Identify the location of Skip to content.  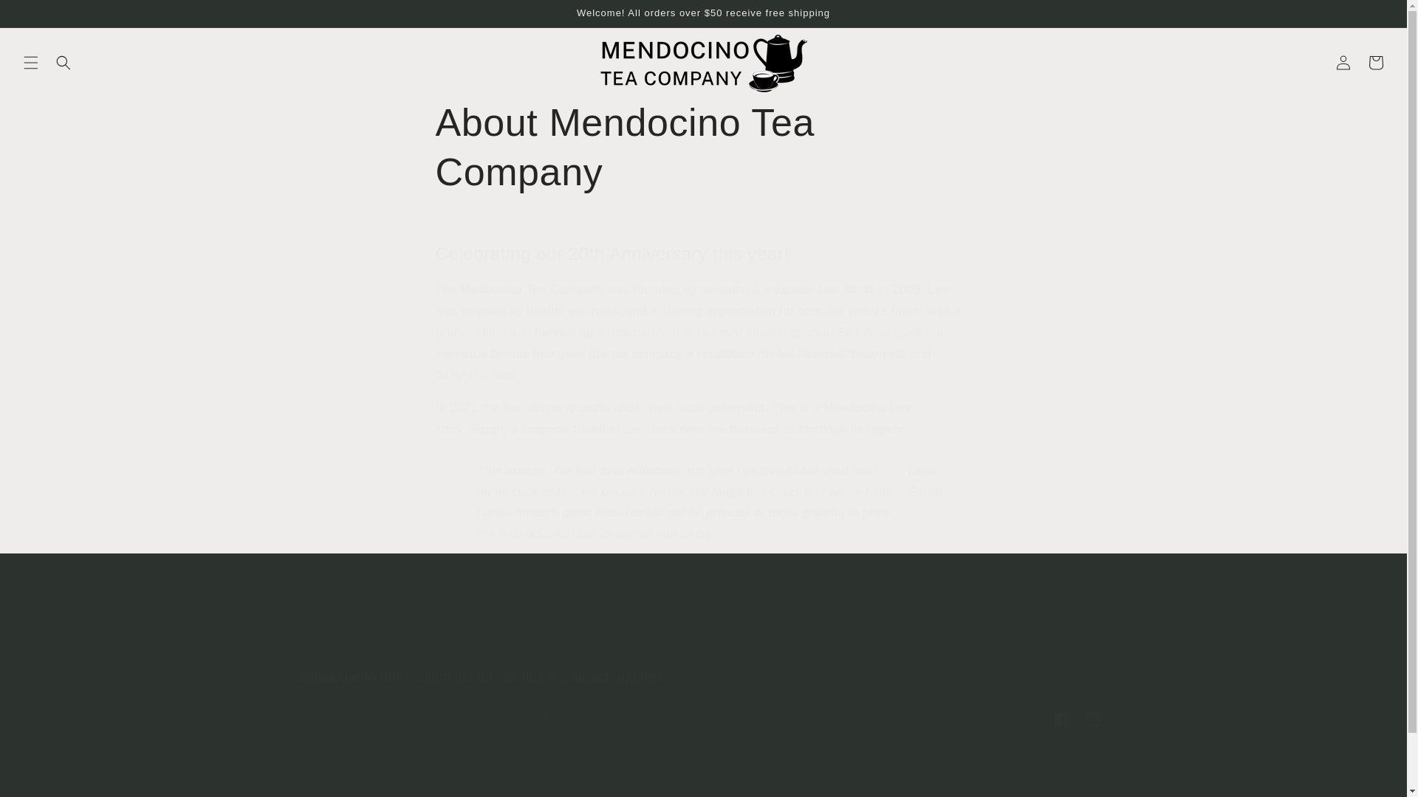
(44, 17).